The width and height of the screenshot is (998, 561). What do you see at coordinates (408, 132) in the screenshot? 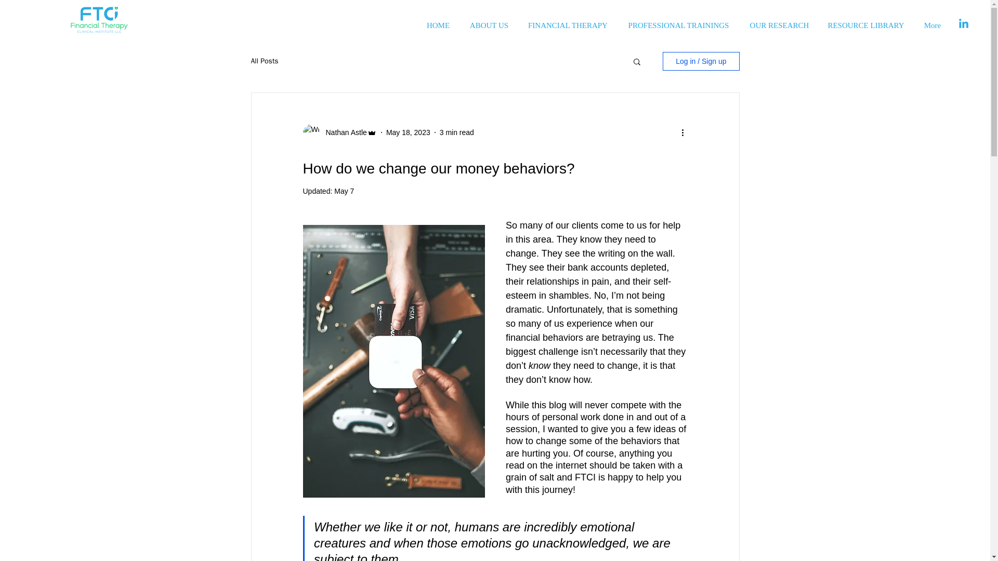
I see `May 18, 2023` at bounding box center [408, 132].